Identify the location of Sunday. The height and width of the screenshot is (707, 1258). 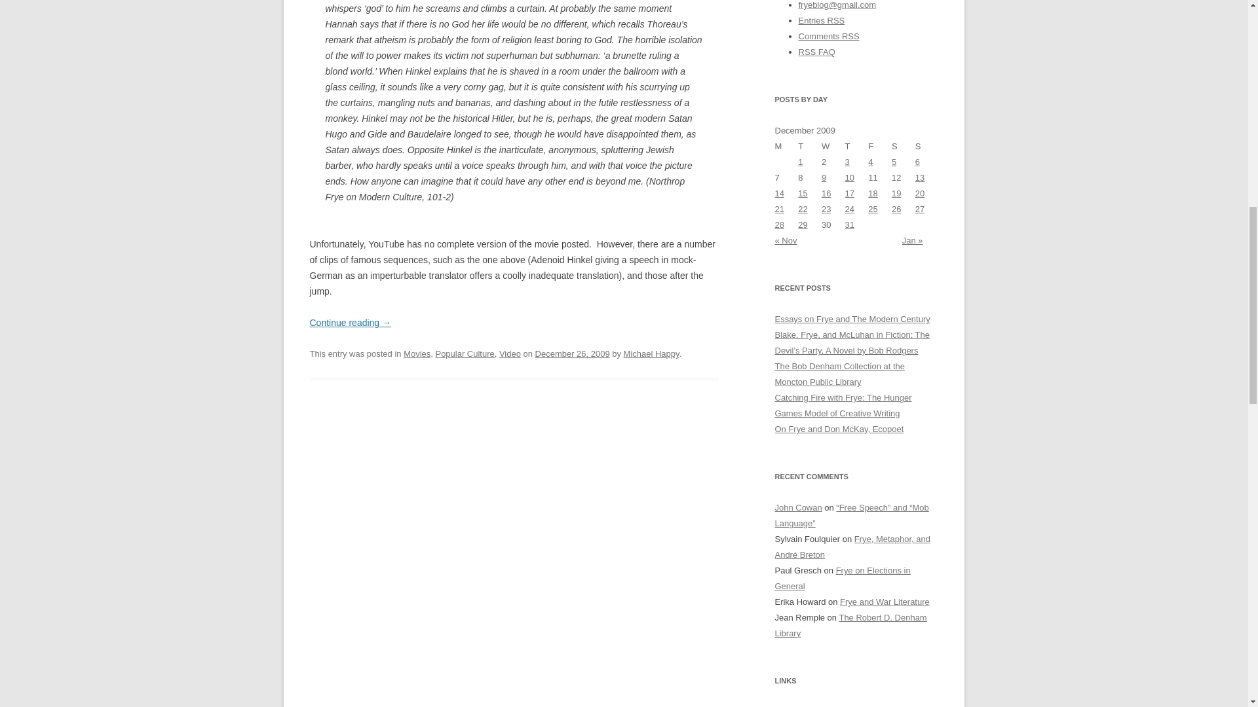
(926, 147).